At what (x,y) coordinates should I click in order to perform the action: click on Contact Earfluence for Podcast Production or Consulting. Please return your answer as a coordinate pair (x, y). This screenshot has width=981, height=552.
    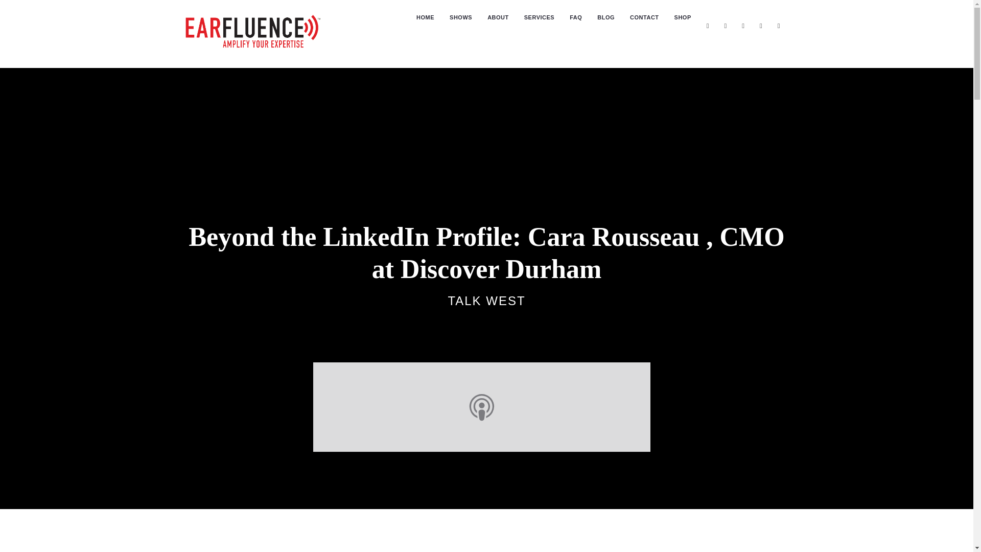
    Looking at the image, I should click on (644, 17).